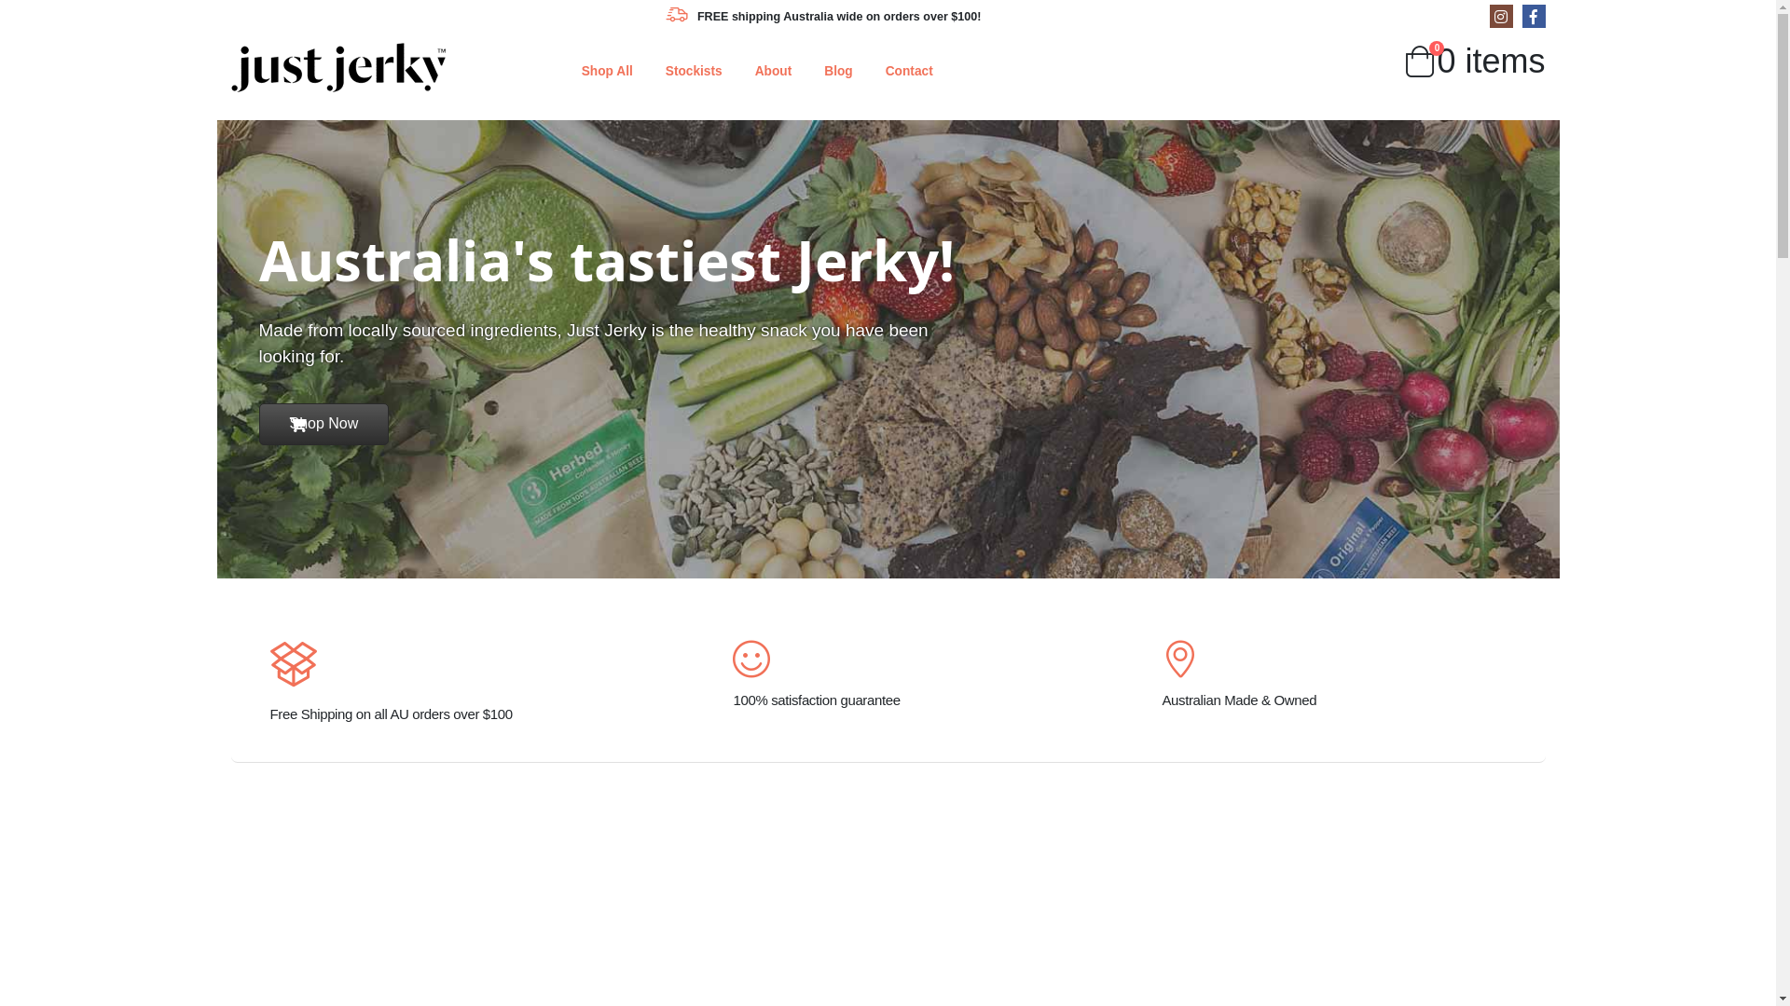 This screenshot has height=1006, width=1790. I want to click on Shop All, so click(608, 71).